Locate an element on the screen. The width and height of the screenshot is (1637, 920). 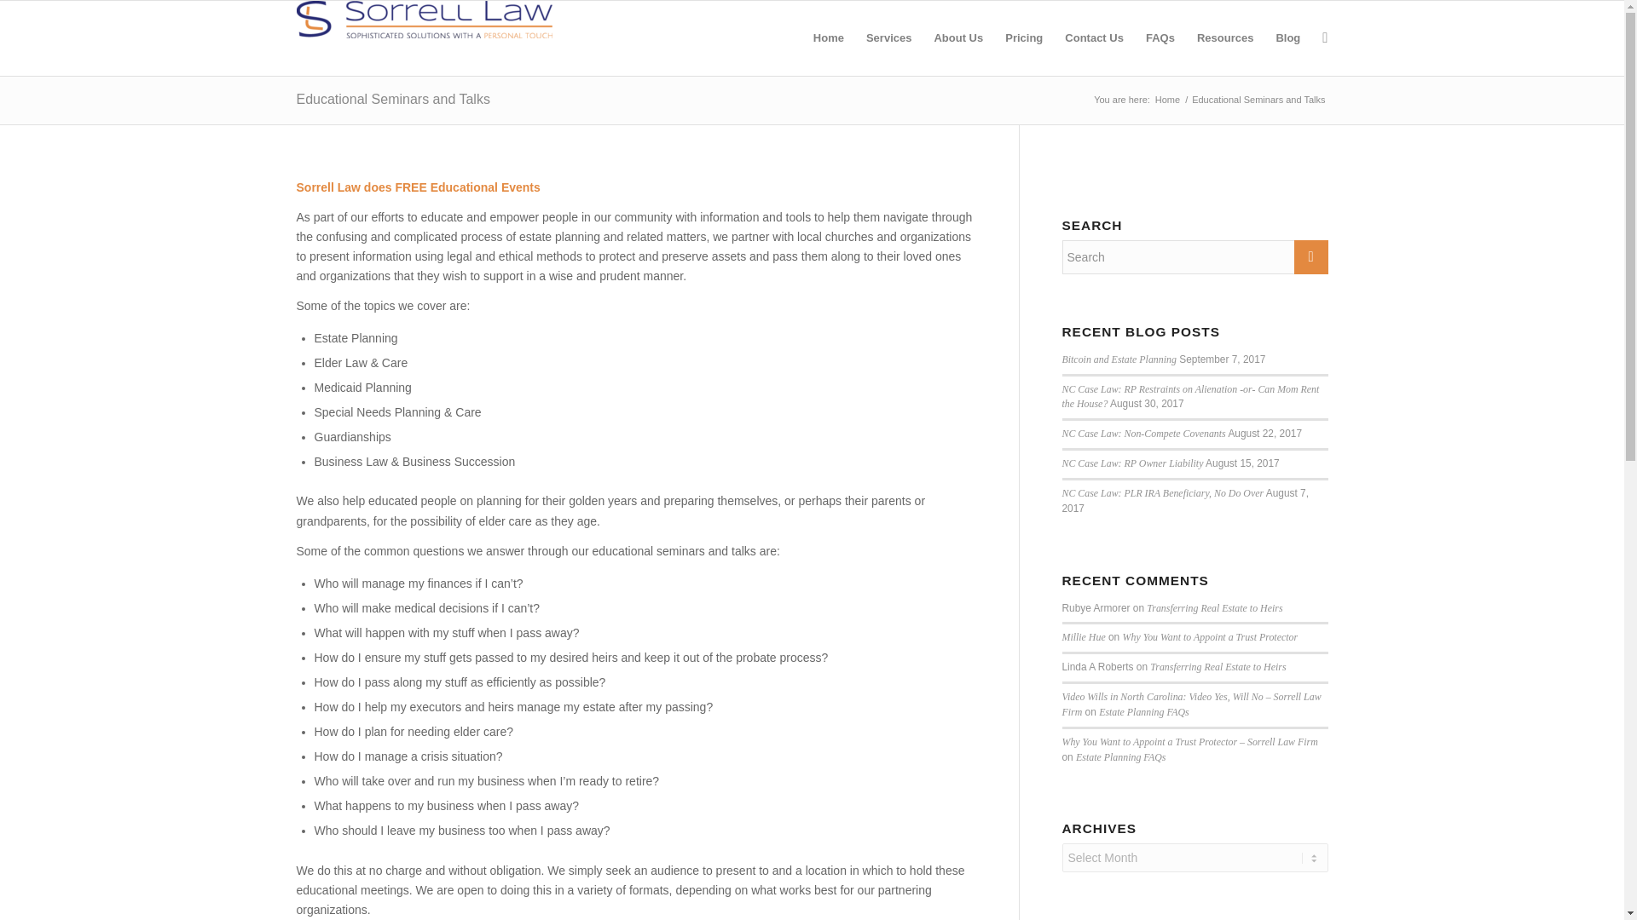
Permanent Link: Educational Seminars and Talks is located at coordinates (392, 99).